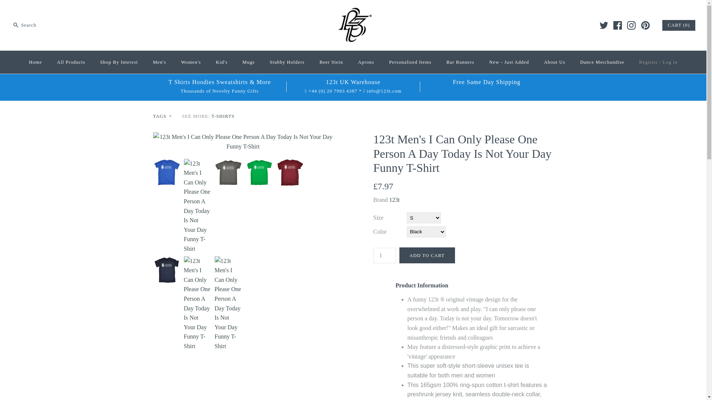  Describe the element at coordinates (631, 25) in the screenshot. I see `Instagram` at that location.